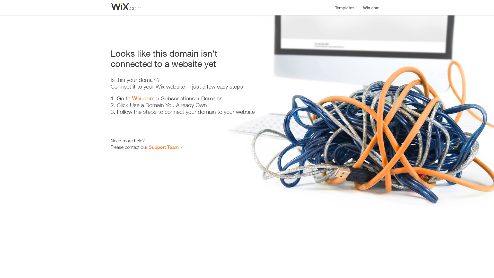 The width and height of the screenshot is (494, 278). Describe the element at coordinates (164, 147) in the screenshot. I see `Support Team` at that location.